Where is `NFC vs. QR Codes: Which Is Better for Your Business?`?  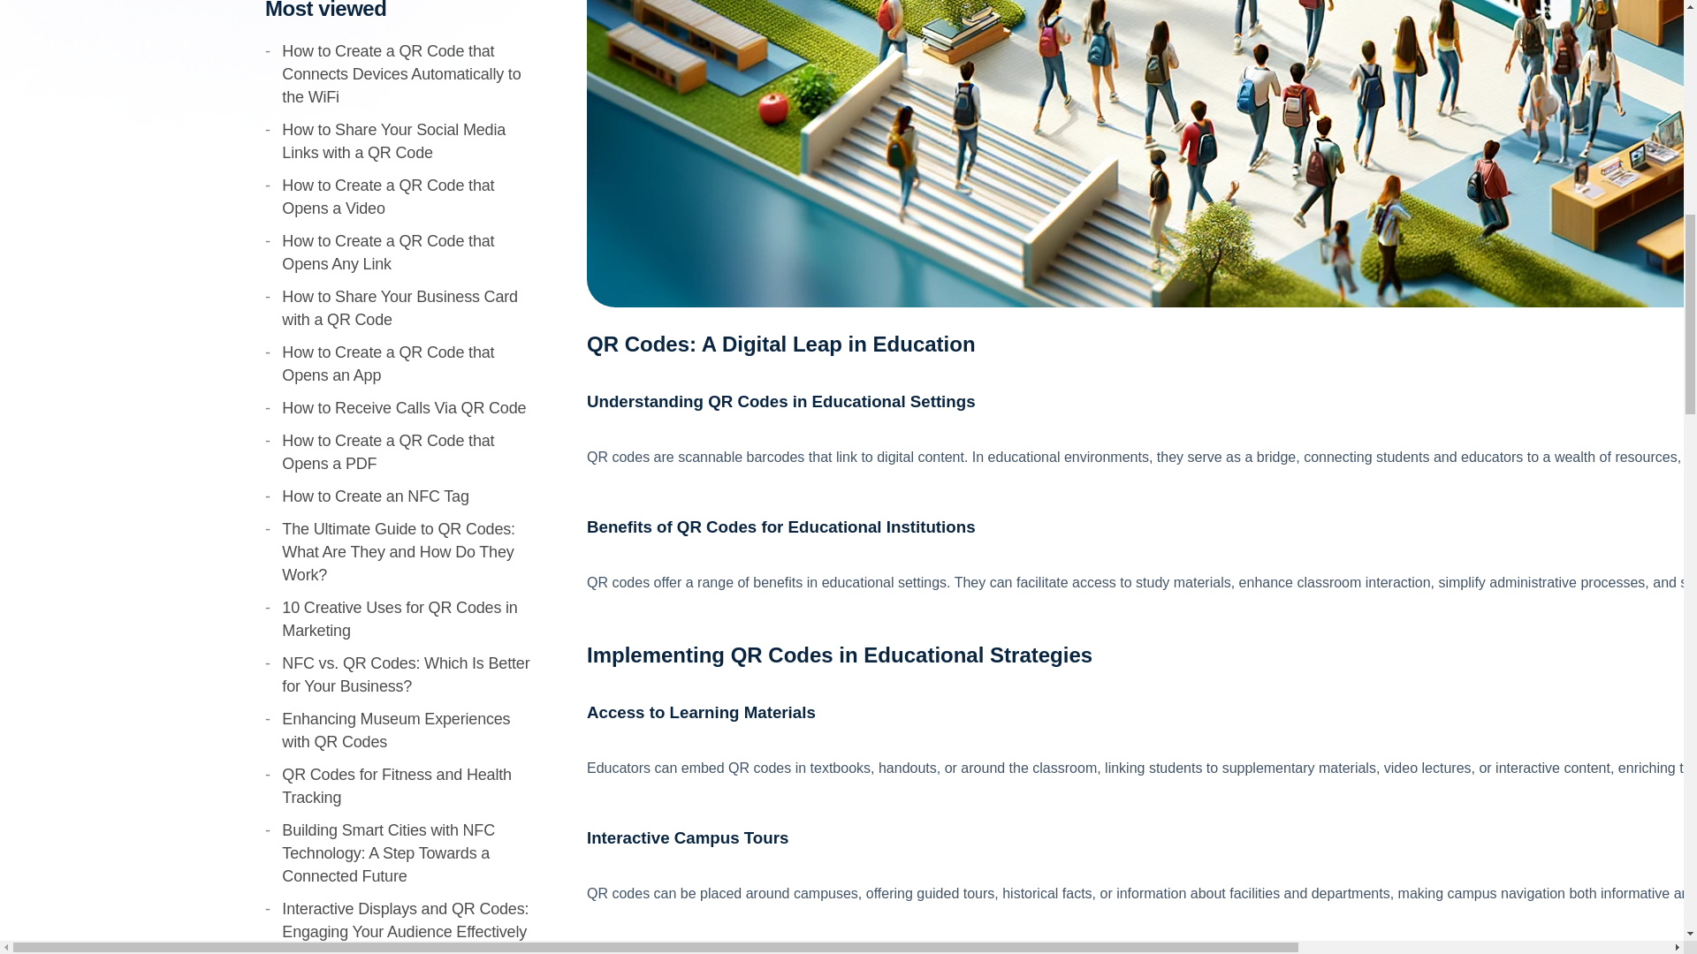
NFC vs. QR Codes: Which Is Better for Your Business? is located at coordinates (405, 675).